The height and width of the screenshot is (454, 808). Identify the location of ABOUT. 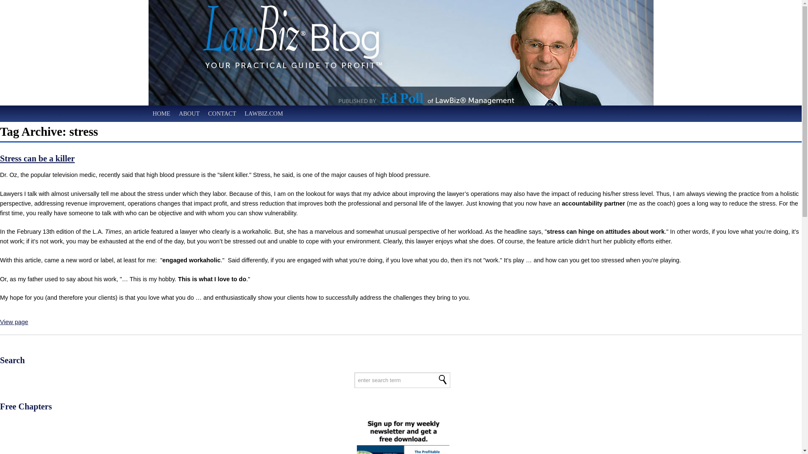
(189, 113).